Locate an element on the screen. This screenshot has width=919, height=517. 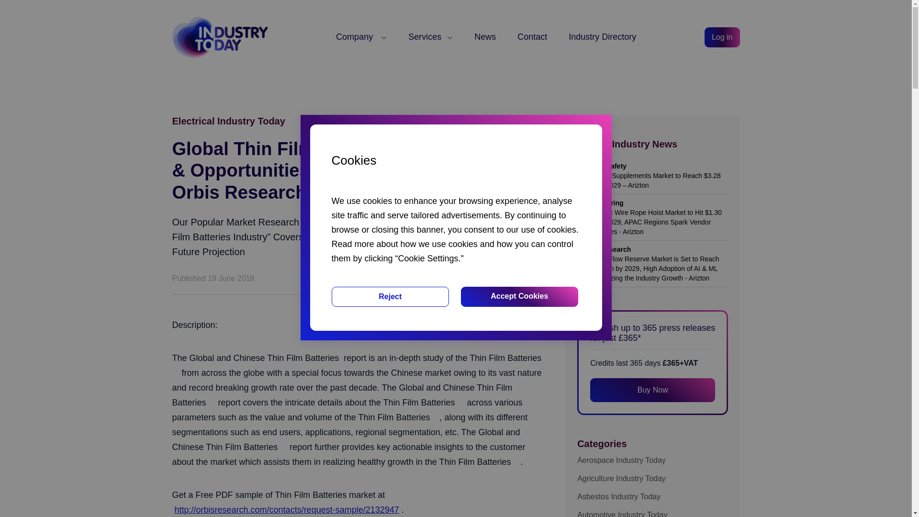
Services is located at coordinates (430, 36).